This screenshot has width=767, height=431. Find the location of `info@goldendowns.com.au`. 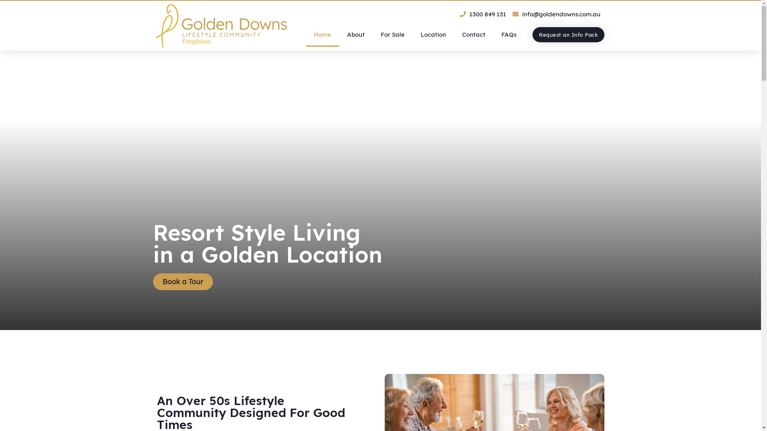

info@goldendowns.com.au is located at coordinates (556, 14).